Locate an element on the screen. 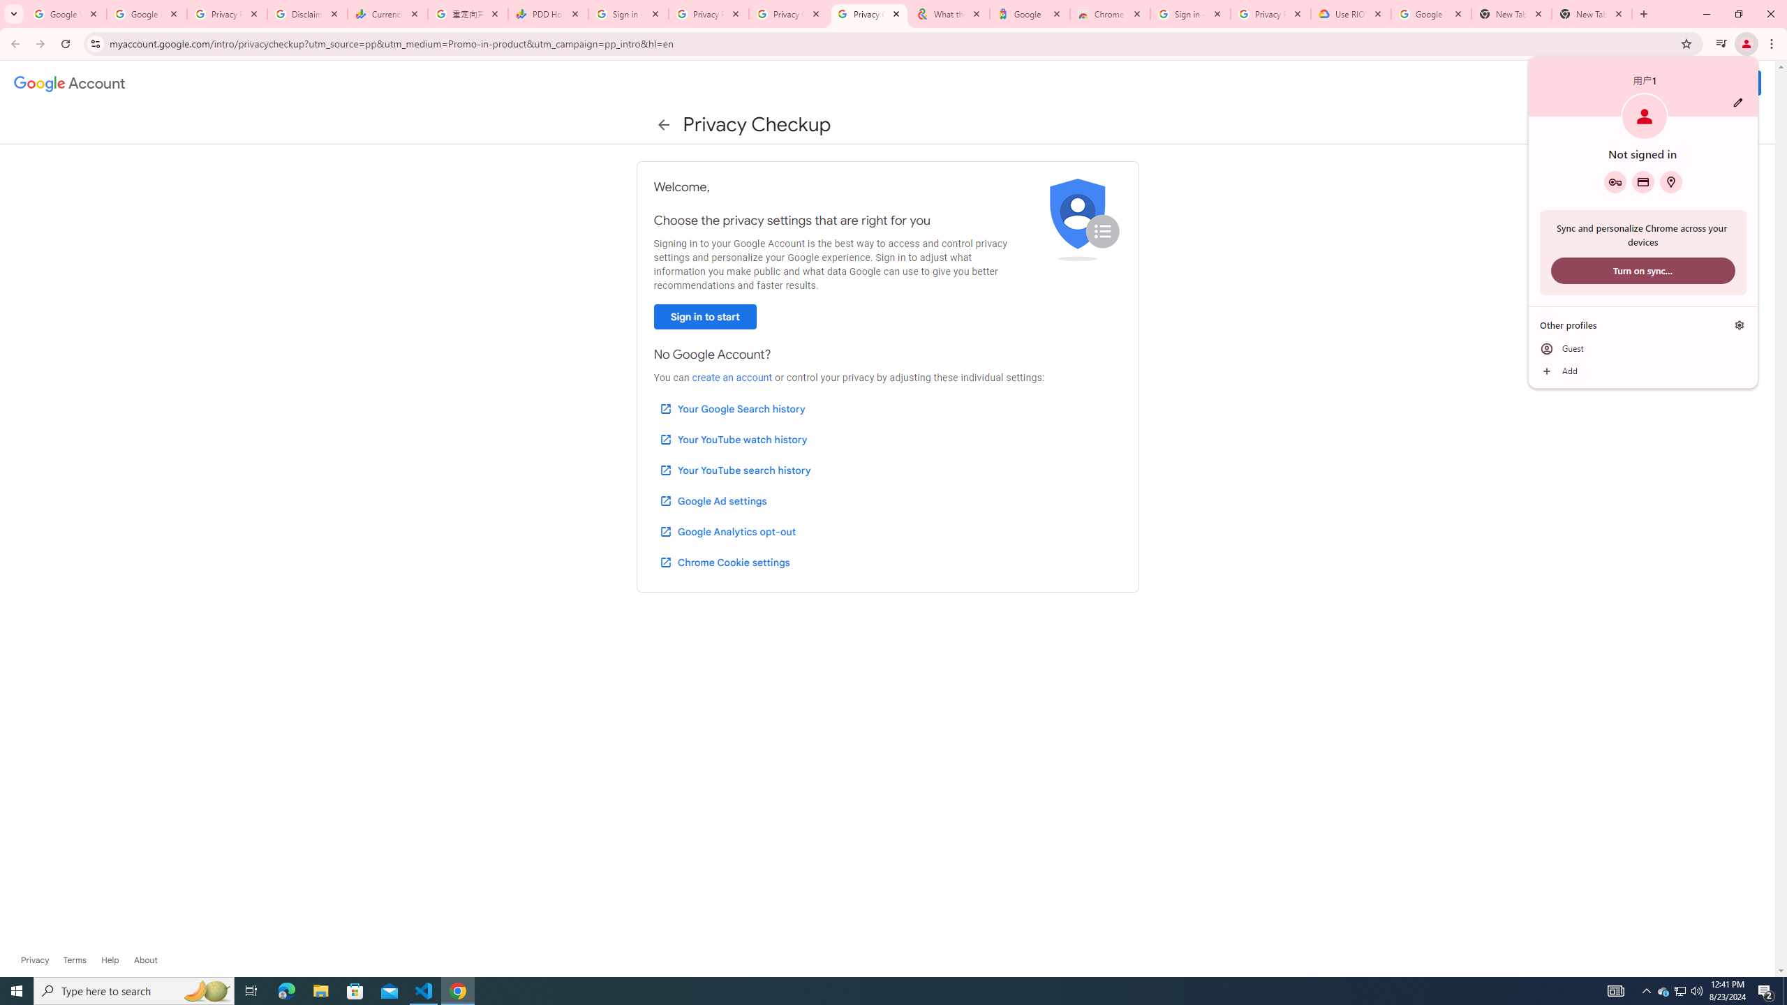 Image resolution: width=1787 pixels, height=1005 pixels. Add is located at coordinates (1643, 371).